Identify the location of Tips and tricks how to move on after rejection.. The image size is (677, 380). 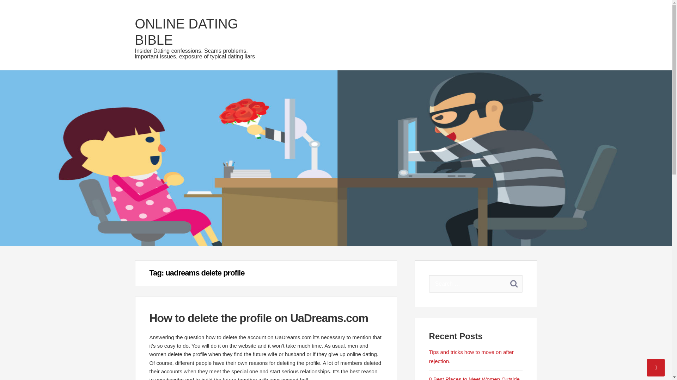
(471, 356).